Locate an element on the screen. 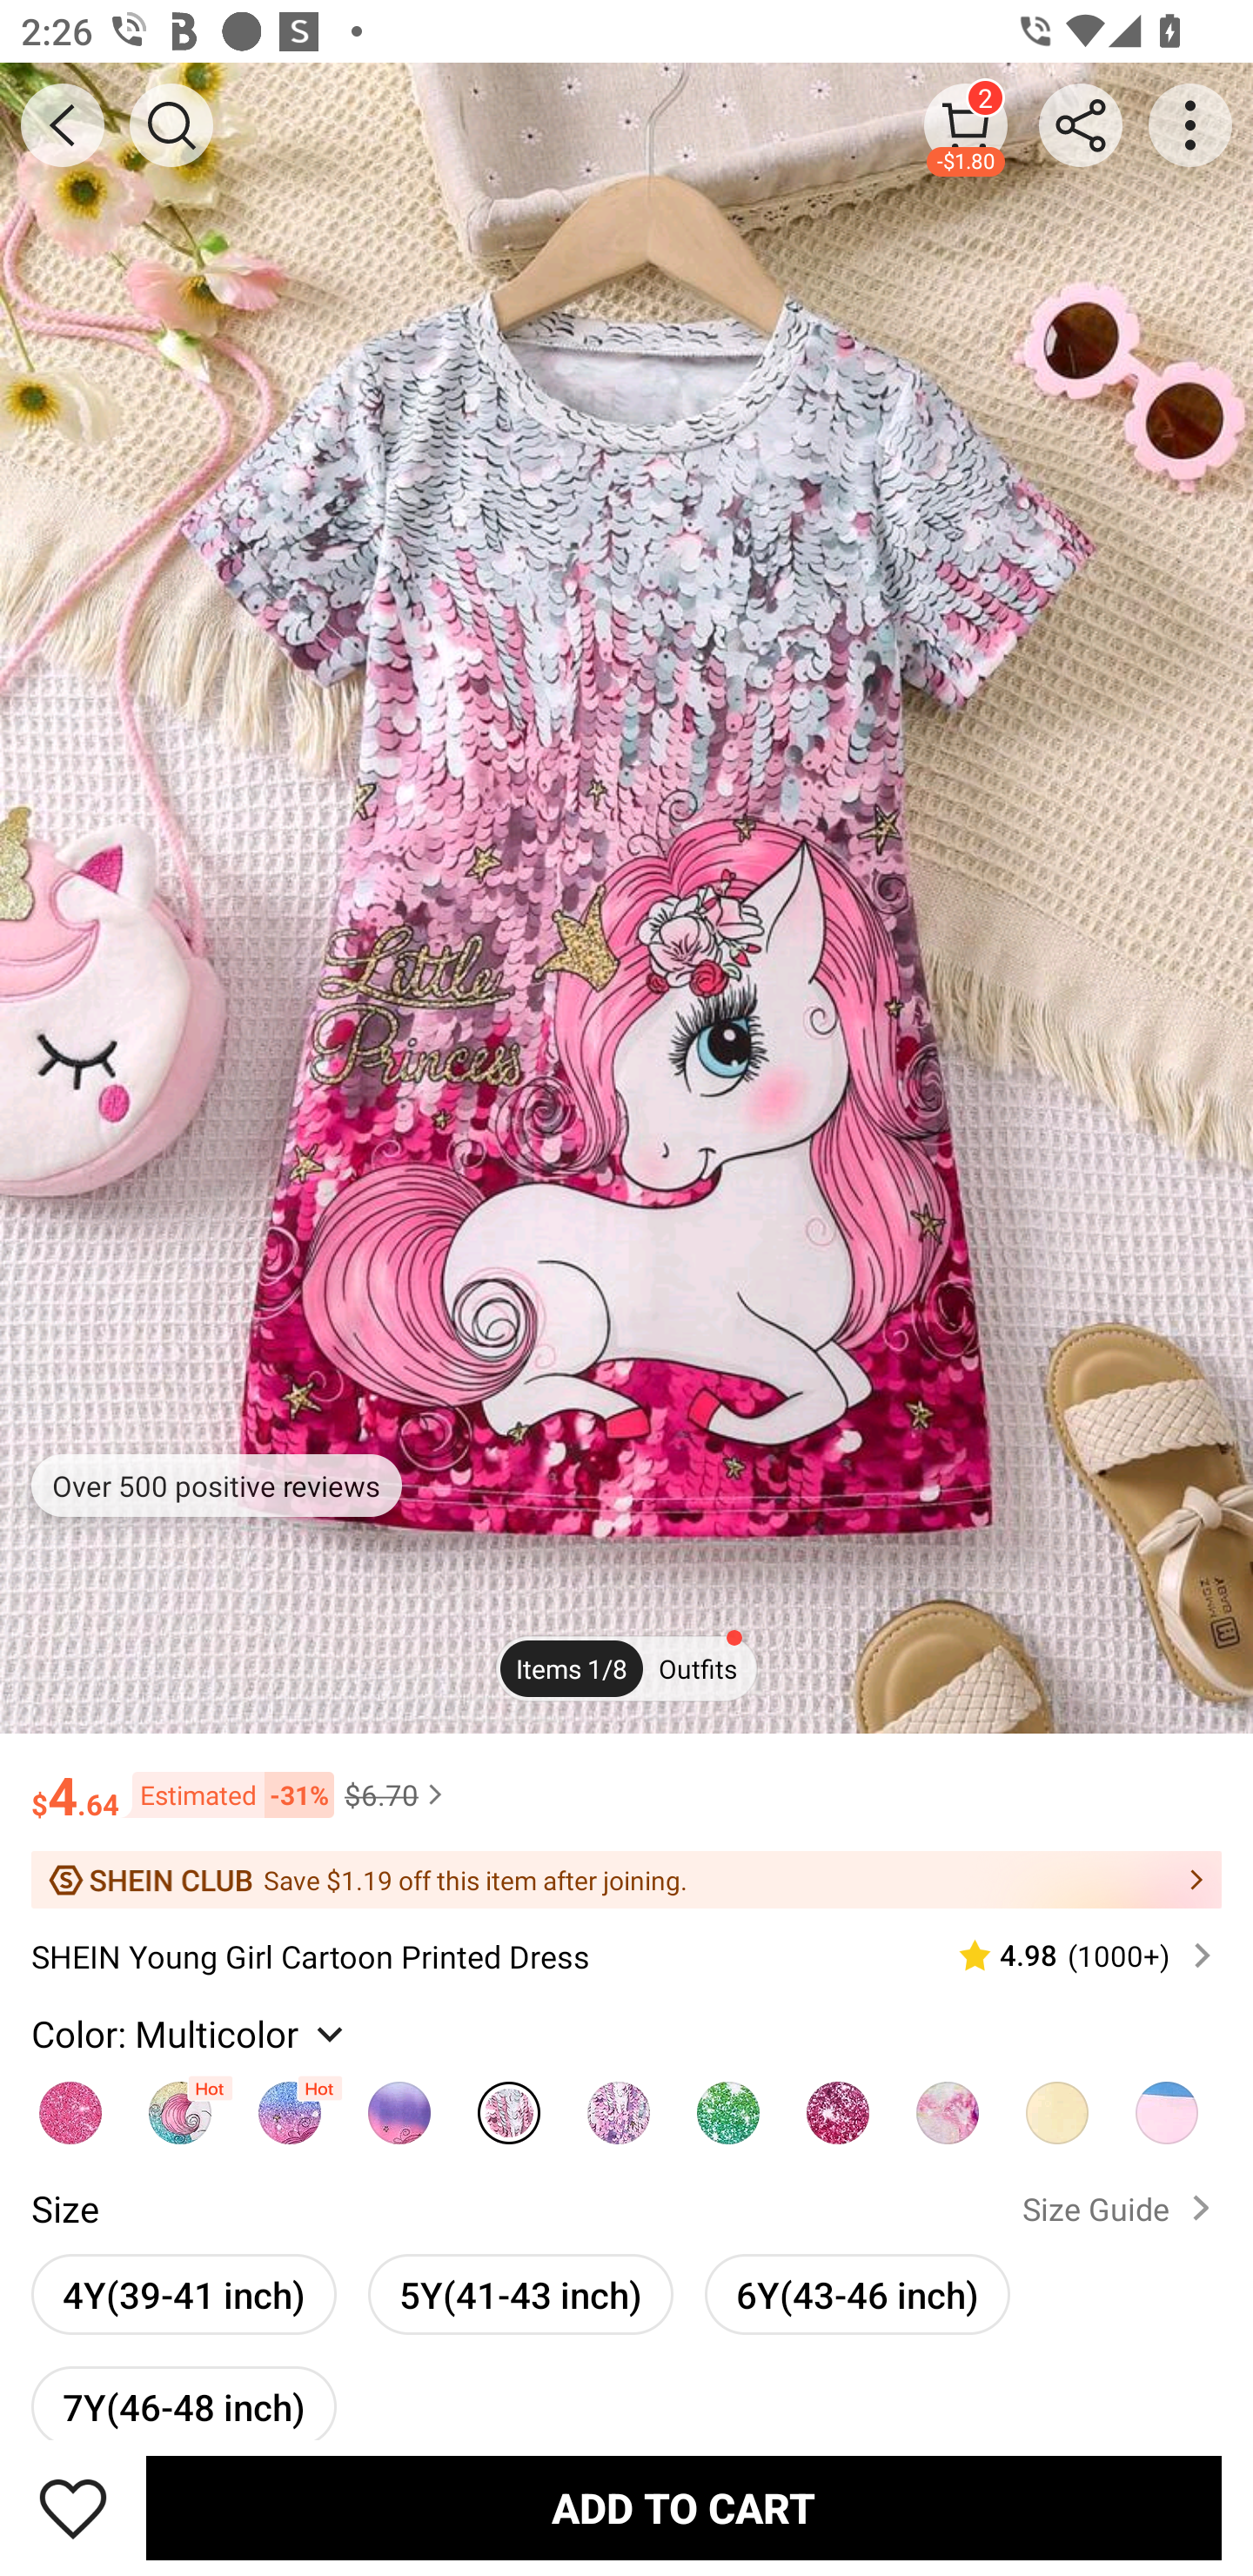 This screenshot has height=2576, width=1253. Multicolor is located at coordinates (399, 2104).